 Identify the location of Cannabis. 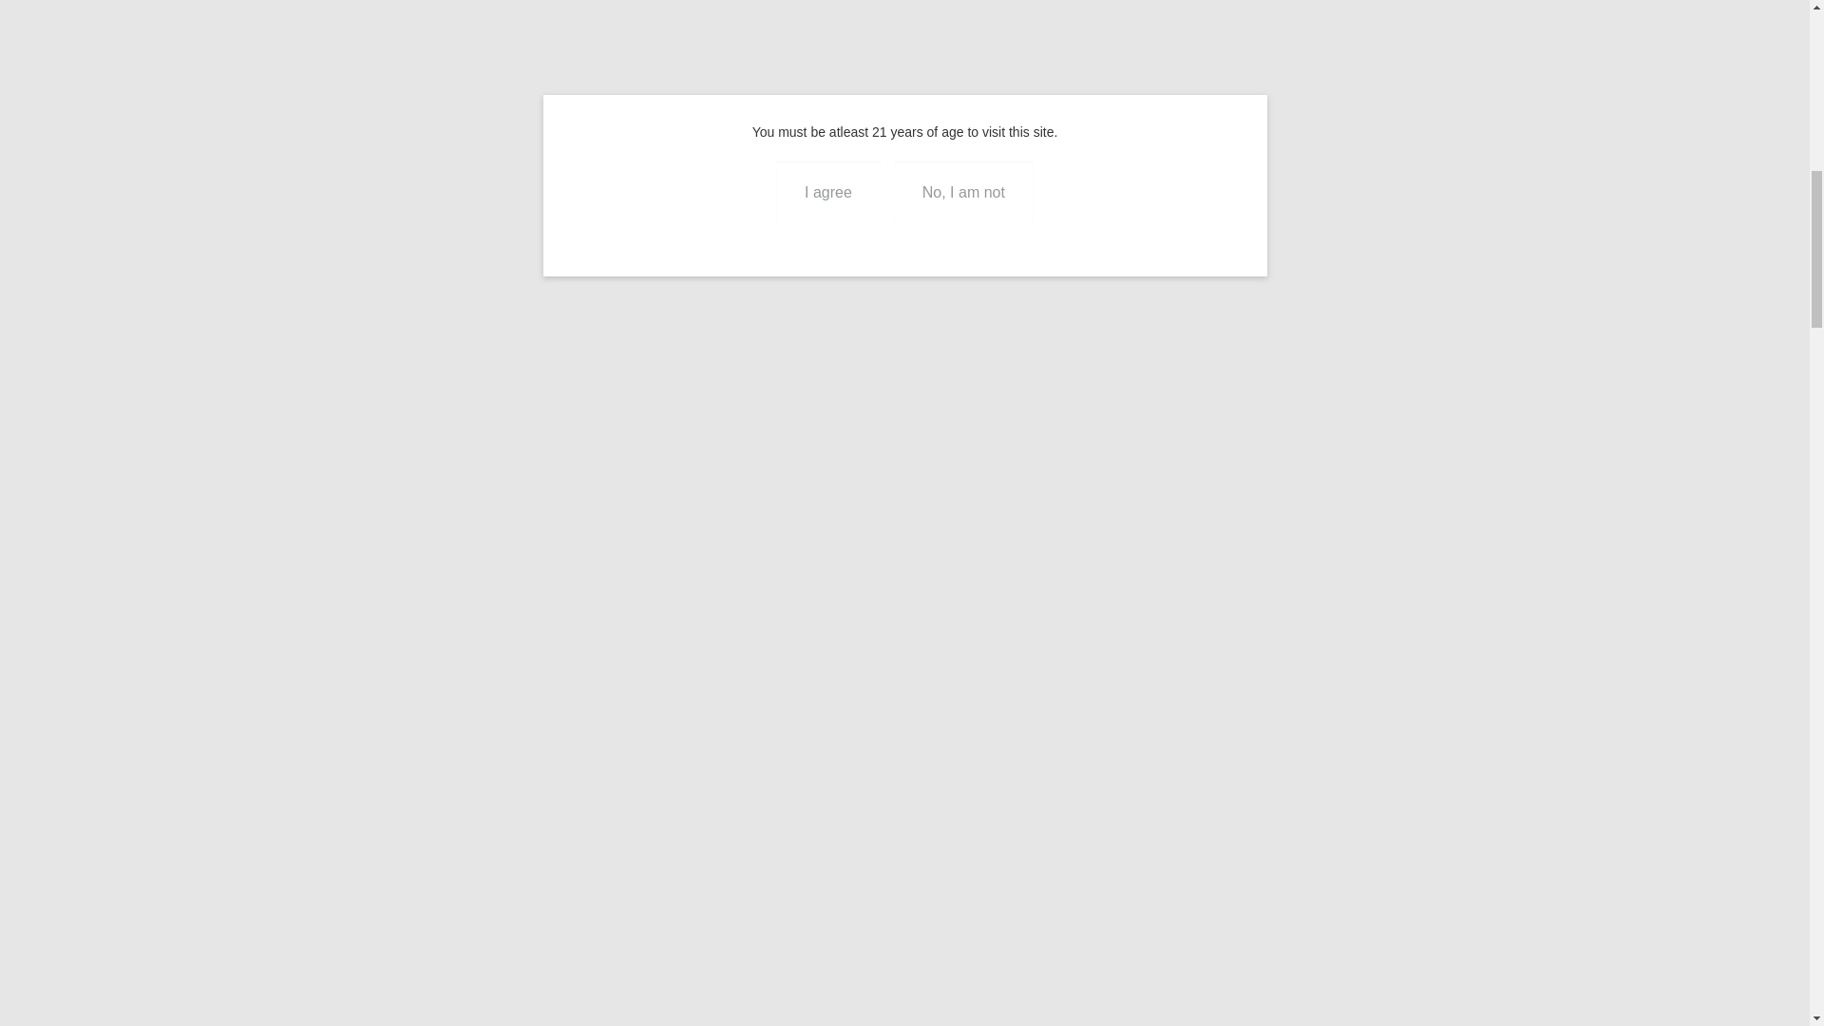
(1035, 99).